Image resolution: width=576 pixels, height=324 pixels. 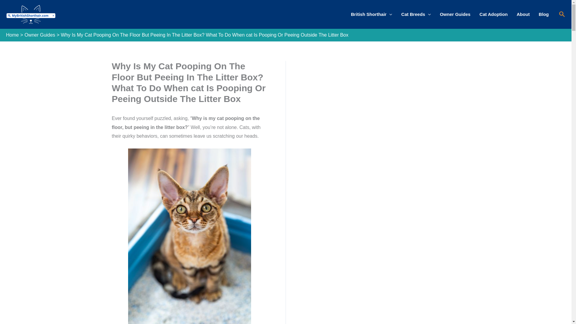 What do you see at coordinates (523, 14) in the screenshot?
I see `About` at bounding box center [523, 14].